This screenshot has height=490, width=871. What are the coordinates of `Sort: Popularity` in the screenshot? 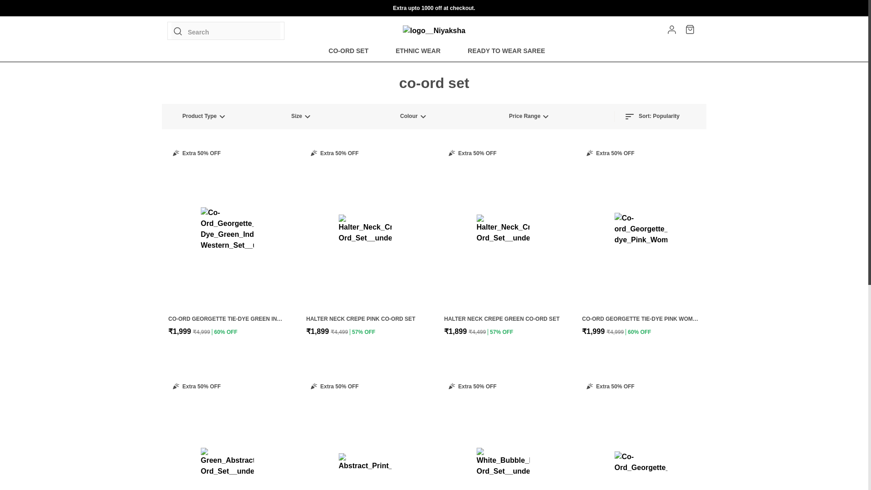 It's located at (651, 116).